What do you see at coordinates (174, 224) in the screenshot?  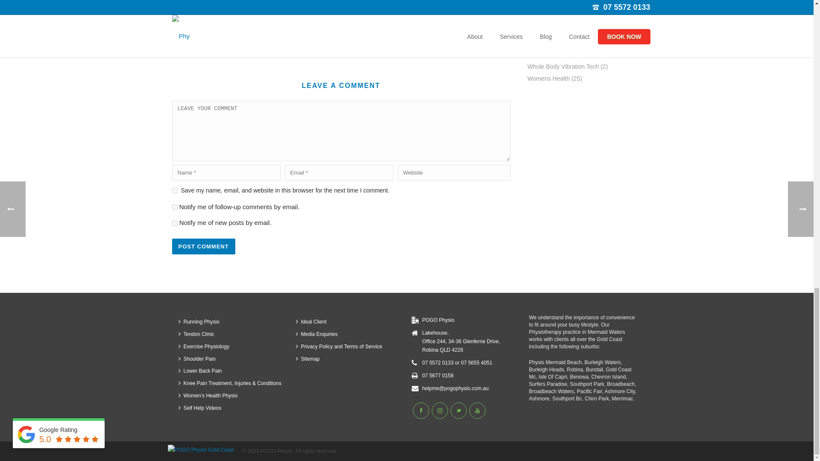 I see `subscribe` at bounding box center [174, 224].